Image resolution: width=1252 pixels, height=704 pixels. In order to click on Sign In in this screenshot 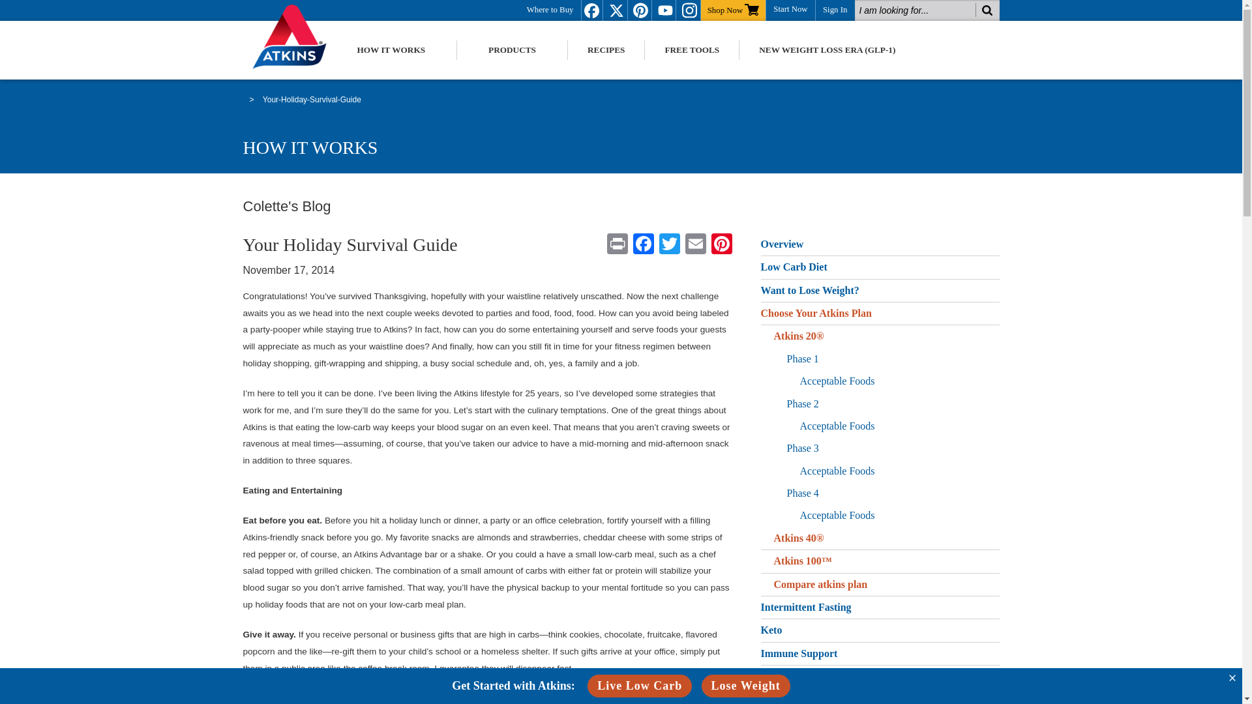, I will do `click(835, 10)`.